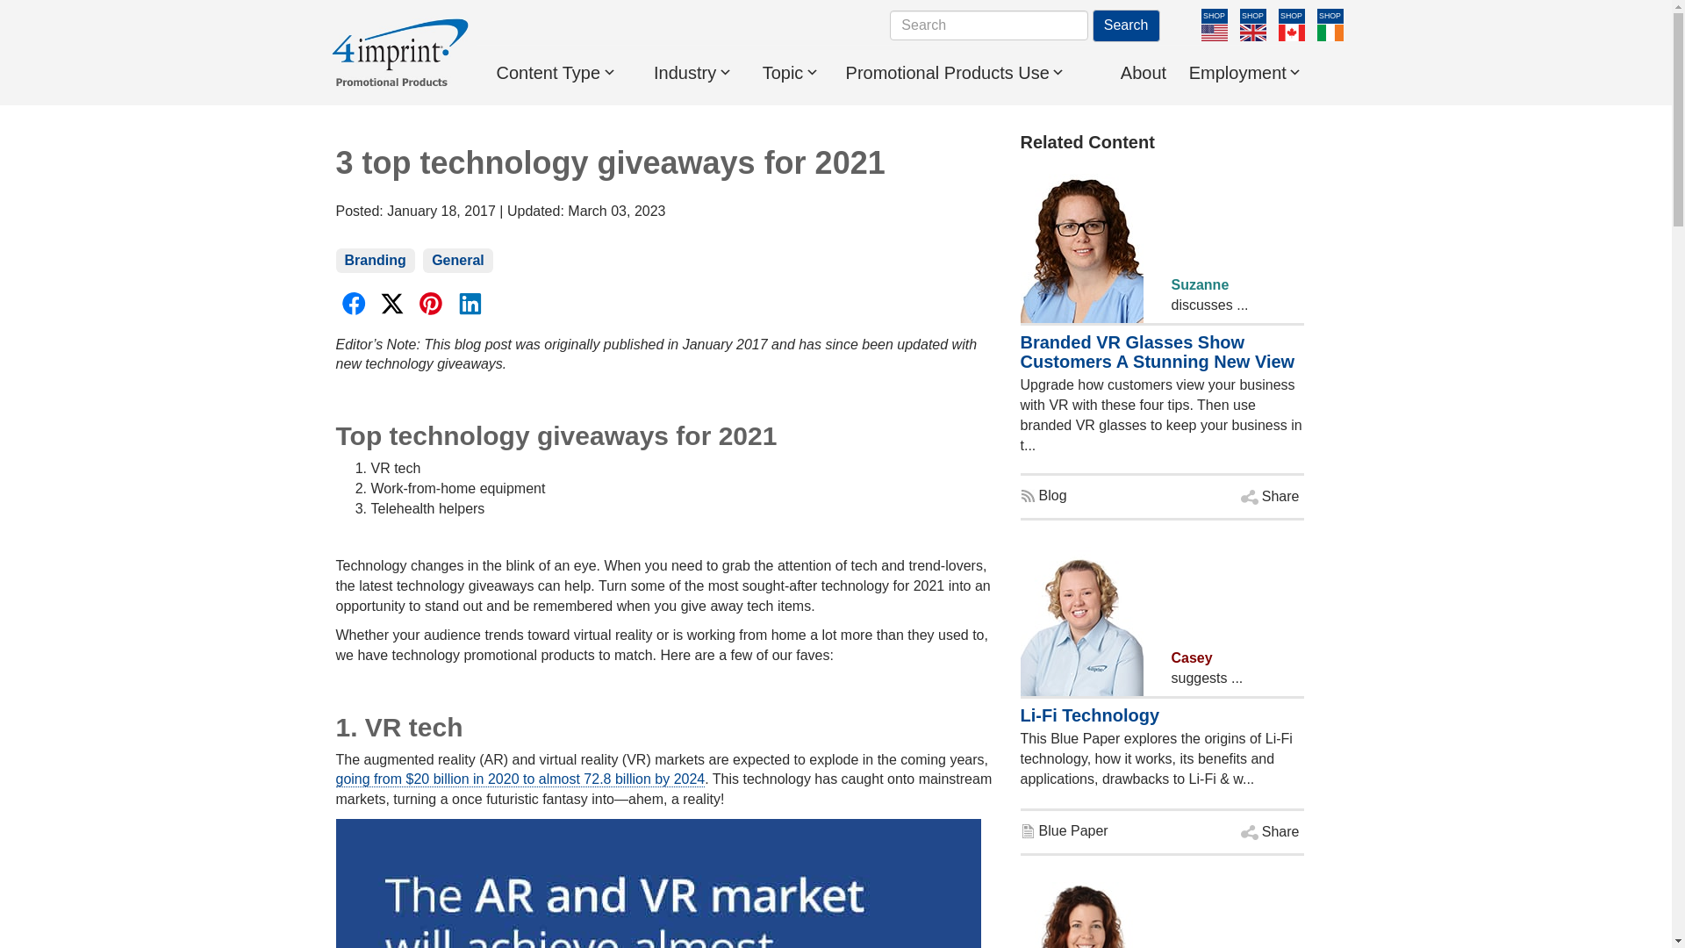 The image size is (1685, 948). What do you see at coordinates (1290, 16) in the screenshot?
I see `Shop` at bounding box center [1290, 16].